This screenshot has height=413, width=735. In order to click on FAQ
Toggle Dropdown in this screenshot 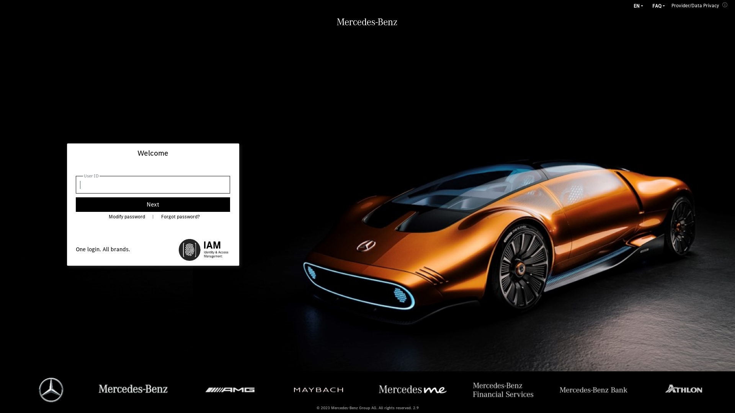, I will do `click(658, 6)`.